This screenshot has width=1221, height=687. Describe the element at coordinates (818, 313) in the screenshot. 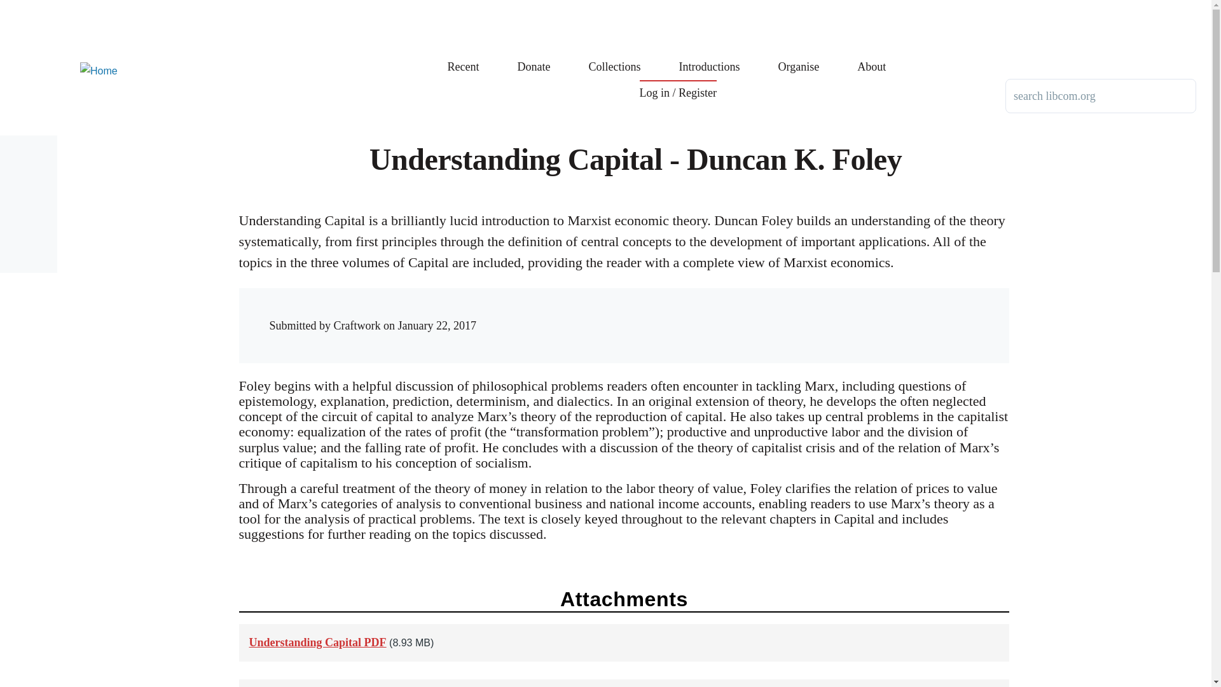

I see `Share to Reddit` at that location.